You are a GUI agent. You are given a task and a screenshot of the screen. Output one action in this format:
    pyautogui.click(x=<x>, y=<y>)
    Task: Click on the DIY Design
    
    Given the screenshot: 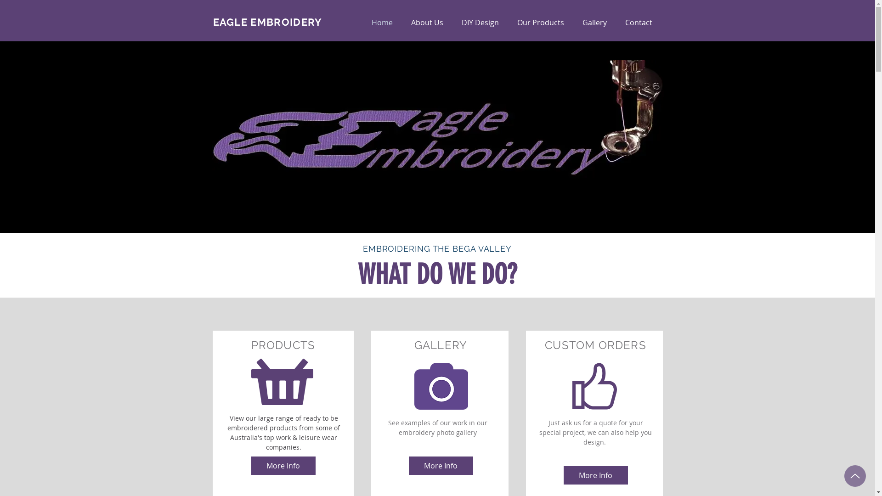 What is the action you would take?
    pyautogui.click(x=480, y=23)
    